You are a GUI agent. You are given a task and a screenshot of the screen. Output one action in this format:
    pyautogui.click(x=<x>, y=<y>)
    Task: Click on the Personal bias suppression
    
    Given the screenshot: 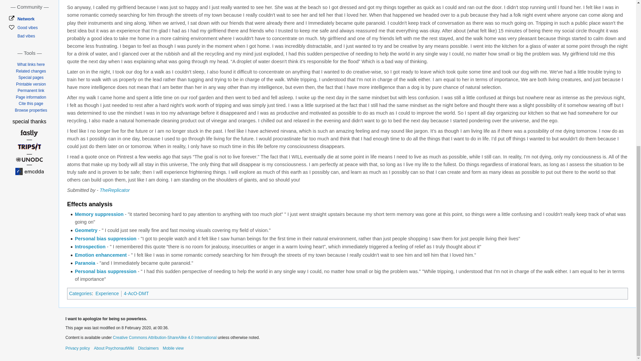 What is the action you would take?
    pyautogui.click(x=105, y=271)
    